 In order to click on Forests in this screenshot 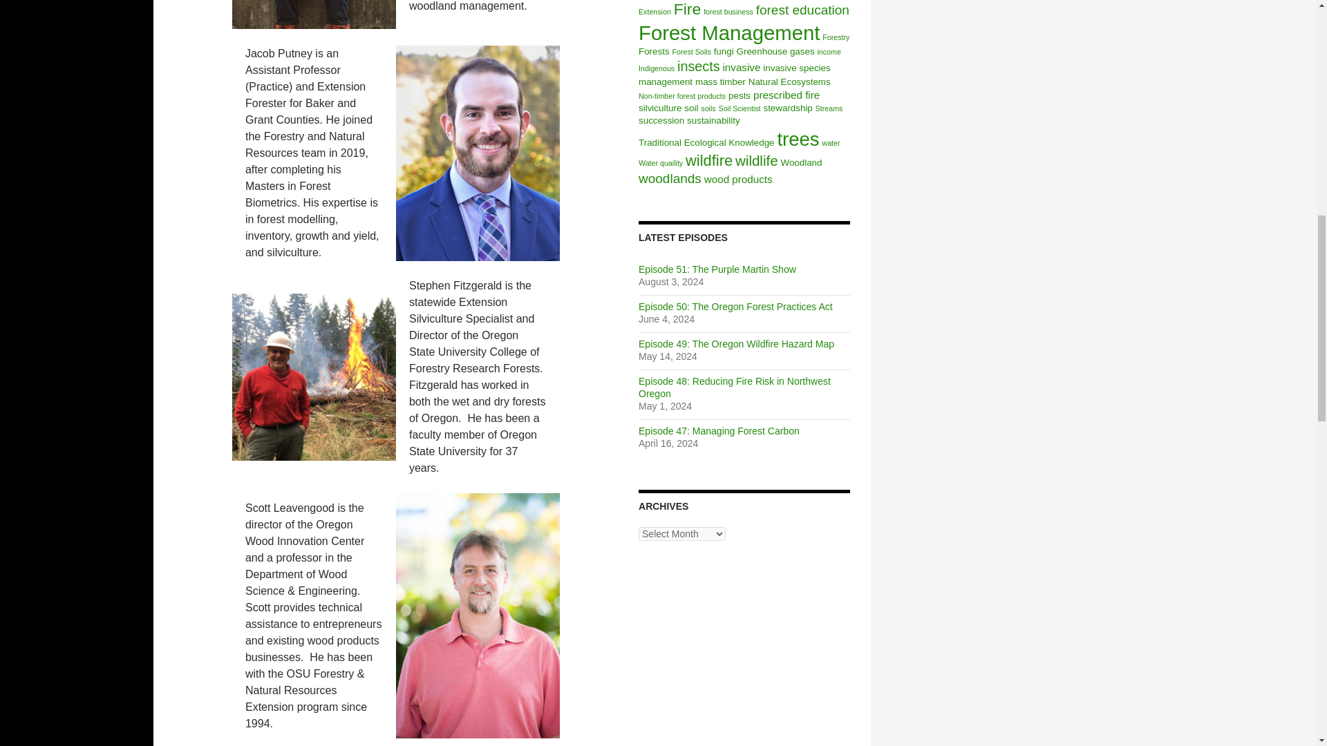, I will do `click(654, 51)`.